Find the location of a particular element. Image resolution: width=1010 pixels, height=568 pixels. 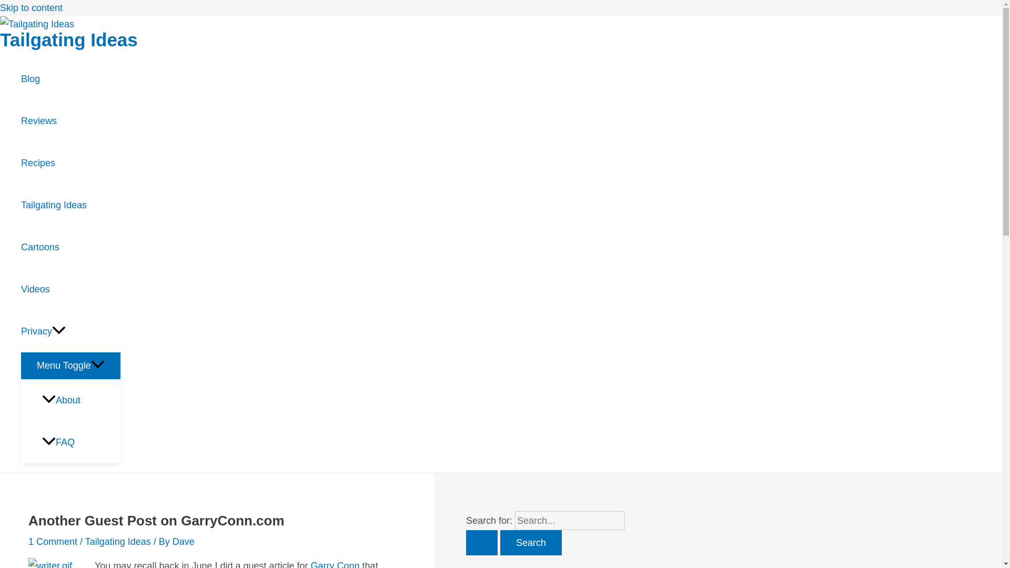

Tailgating Ideas is located at coordinates (70, 205).